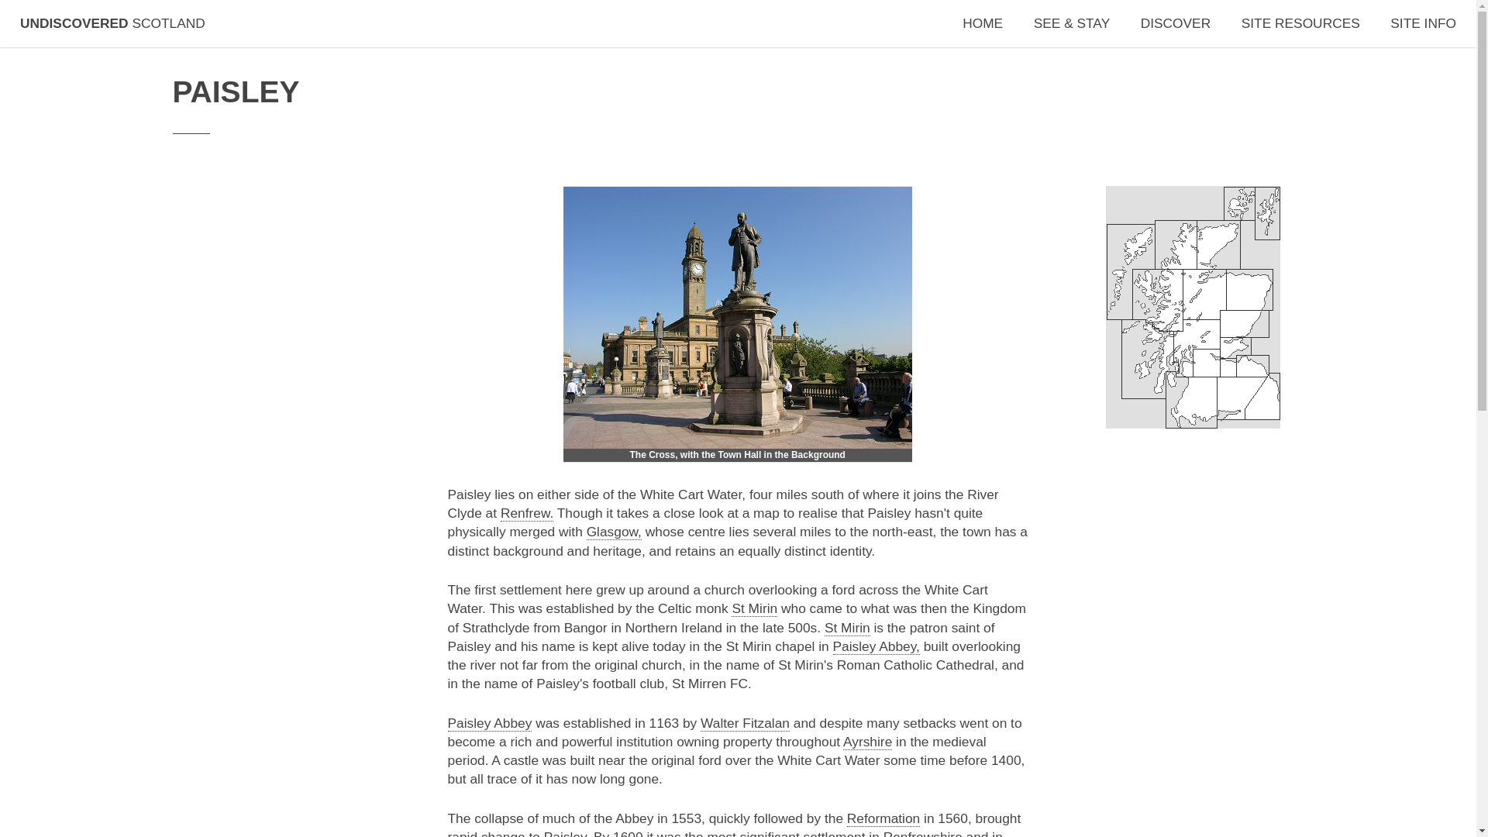 This screenshot has height=837, width=1488. Describe the element at coordinates (112, 23) in the screenshot. I see `UNDISCOVERED SCOTLAND` at that location.